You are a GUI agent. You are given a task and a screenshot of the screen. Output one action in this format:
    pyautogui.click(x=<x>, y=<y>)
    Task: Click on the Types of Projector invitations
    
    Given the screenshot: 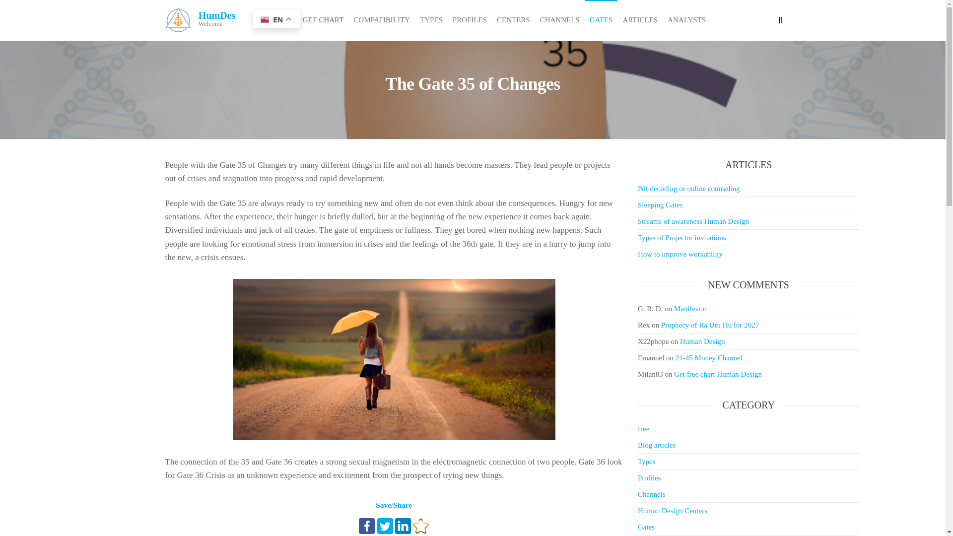 What is the action you would take?
    pyautogui.click(x=682, y=237)
    